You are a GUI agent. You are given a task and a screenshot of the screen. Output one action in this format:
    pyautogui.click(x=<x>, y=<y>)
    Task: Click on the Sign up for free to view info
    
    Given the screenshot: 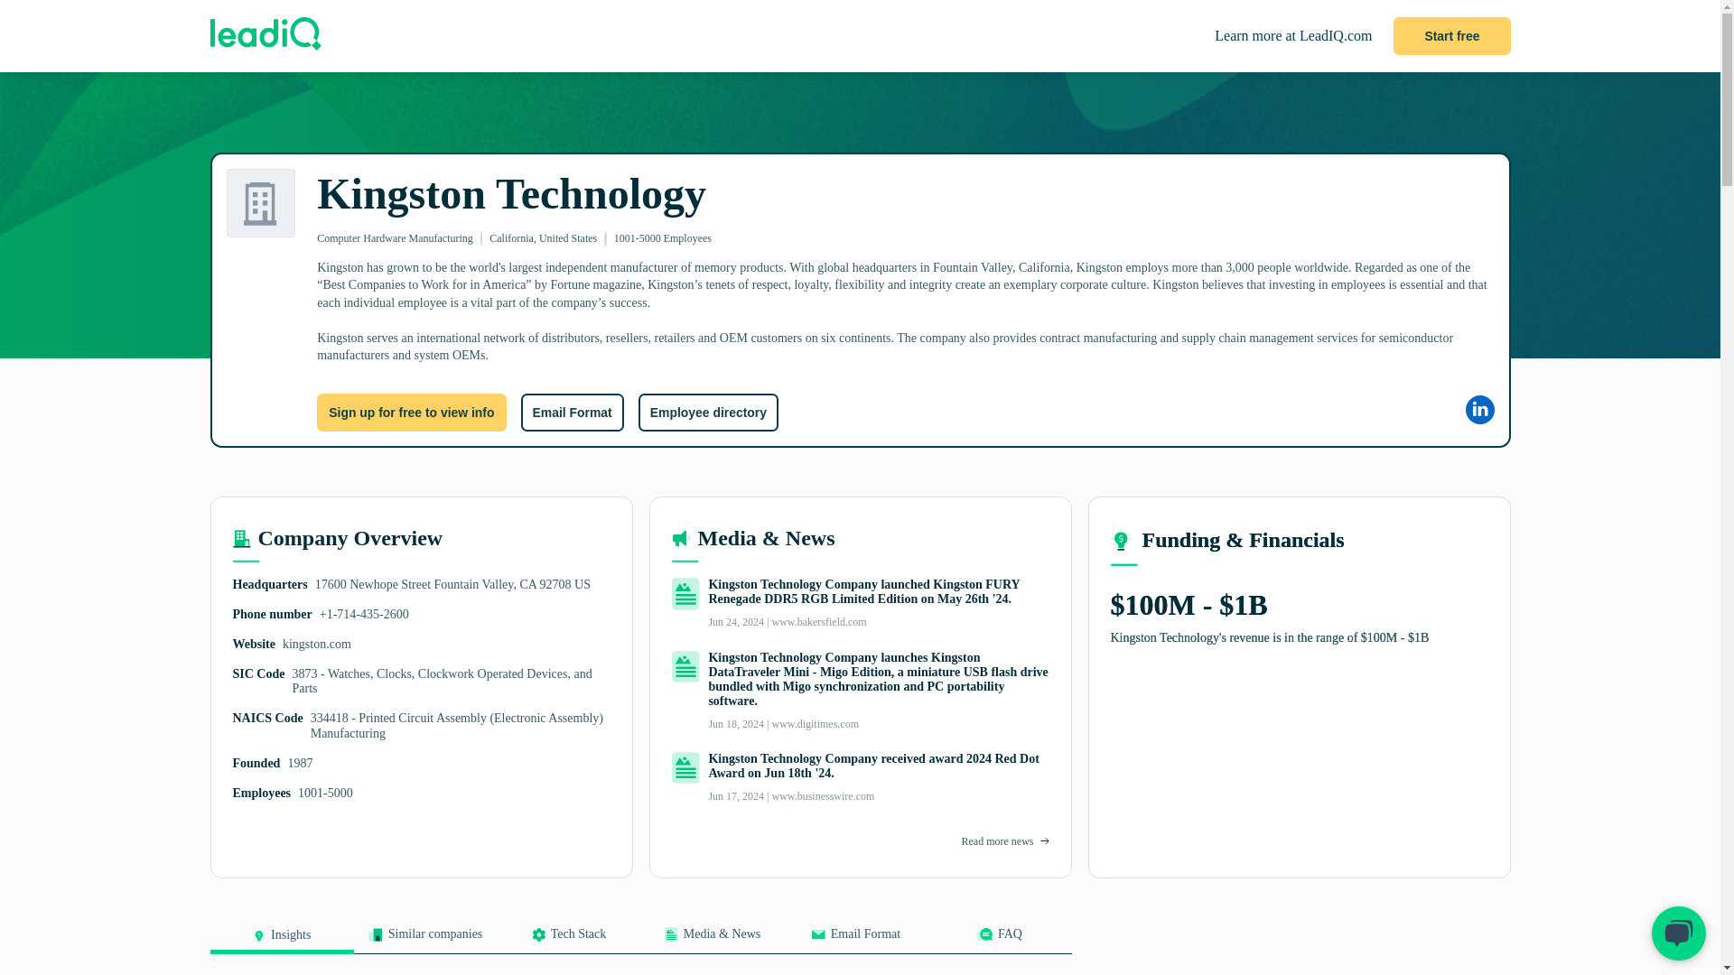 What is the action you would take?
    pyautogui.click(x=412, y=413)
    